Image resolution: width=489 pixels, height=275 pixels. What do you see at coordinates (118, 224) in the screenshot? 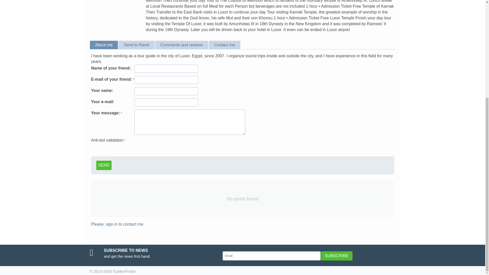
I see `Please, sign in to contact me.` at bounding box center [118, 224].